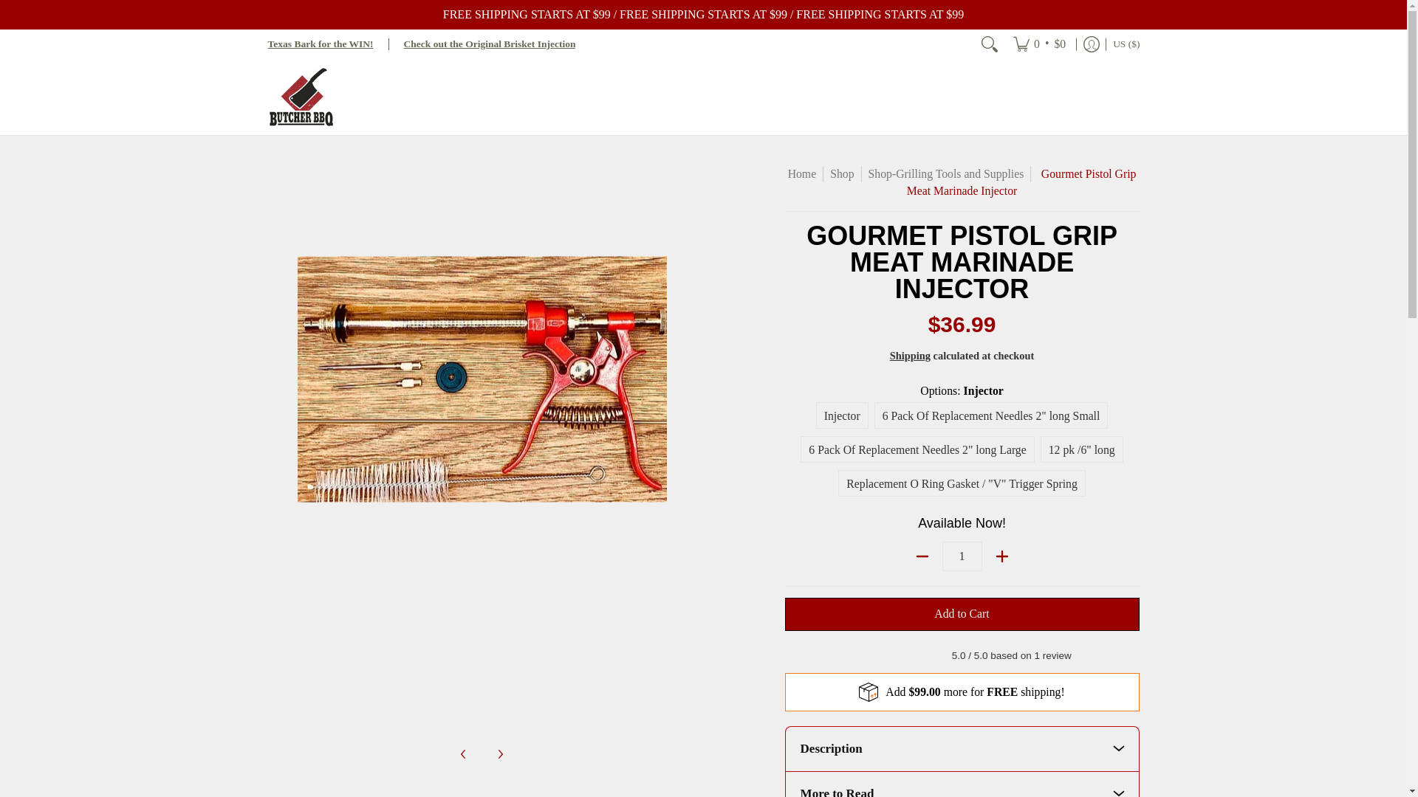  I want to click on Log in, so click(1091, 44).